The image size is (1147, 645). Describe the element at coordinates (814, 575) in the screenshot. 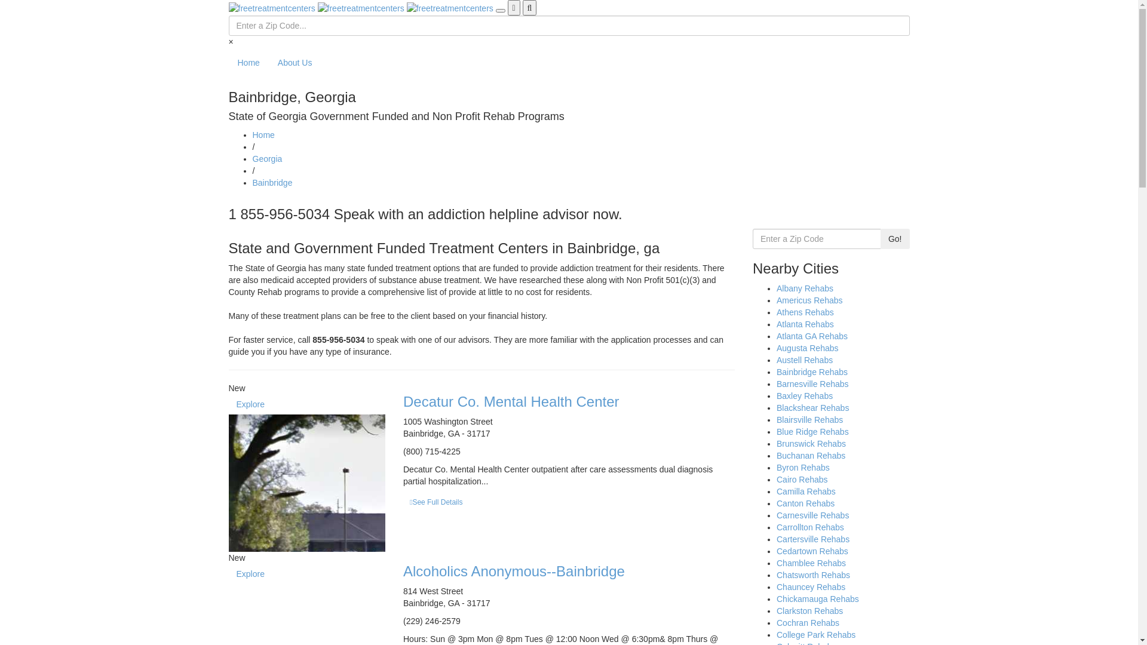

I see `Chatsworth Rehabs` at that location.